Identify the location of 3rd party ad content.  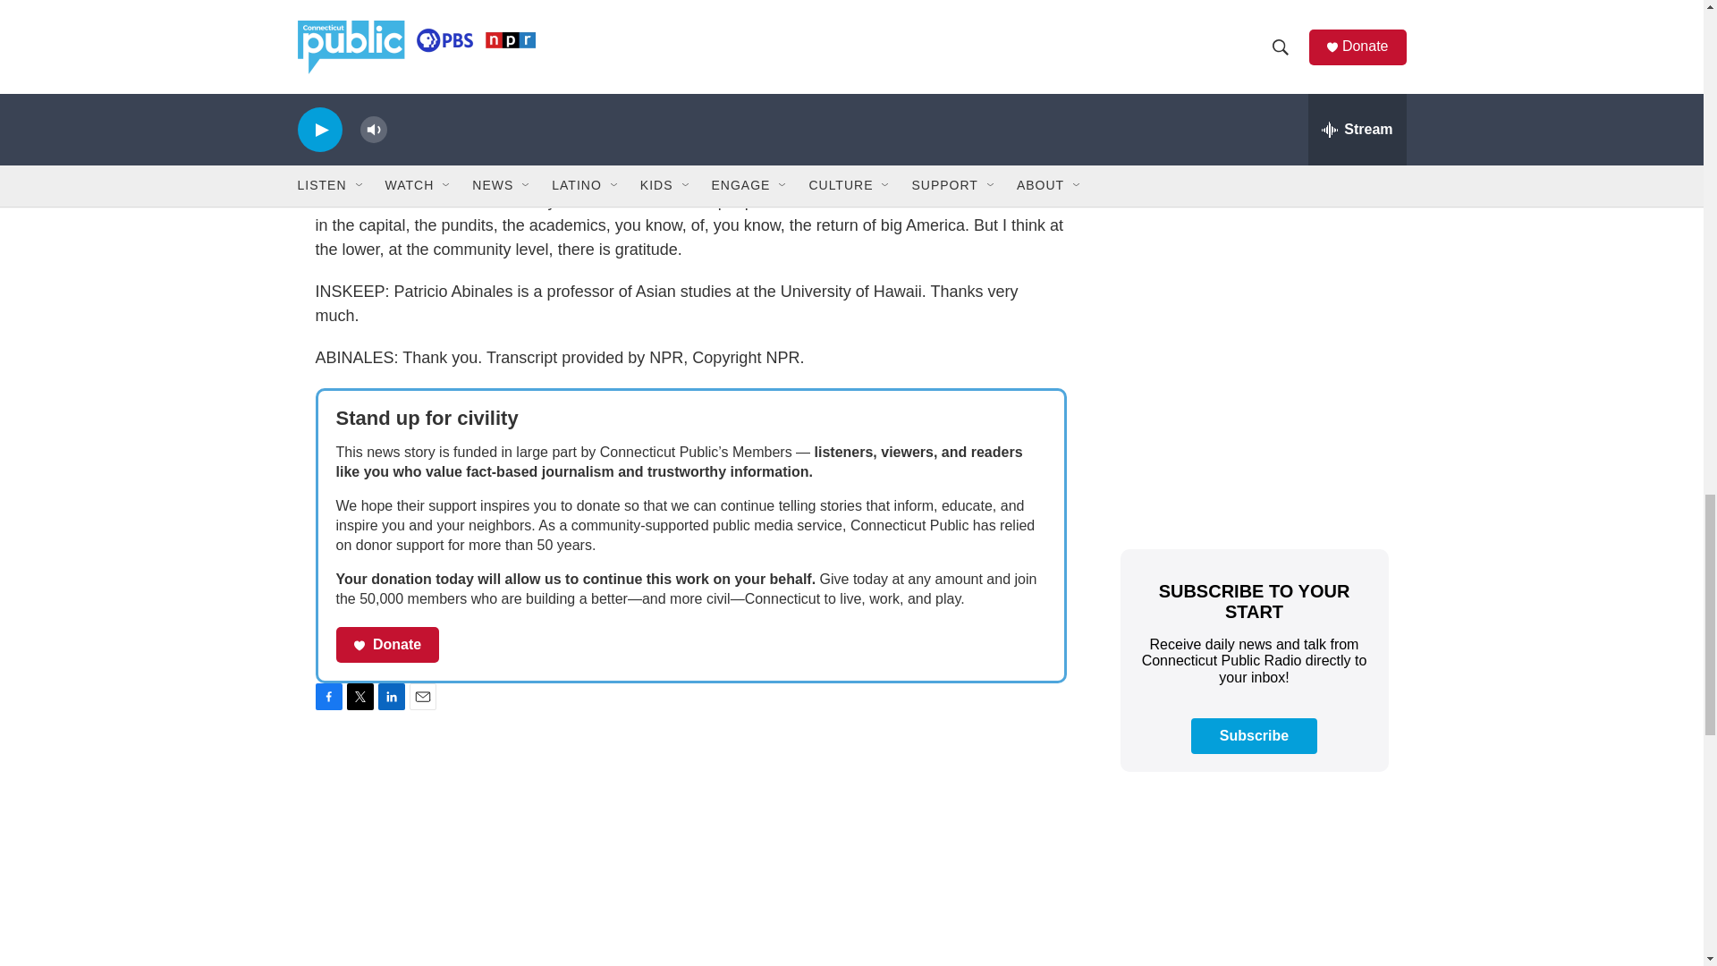
(1253, 141).